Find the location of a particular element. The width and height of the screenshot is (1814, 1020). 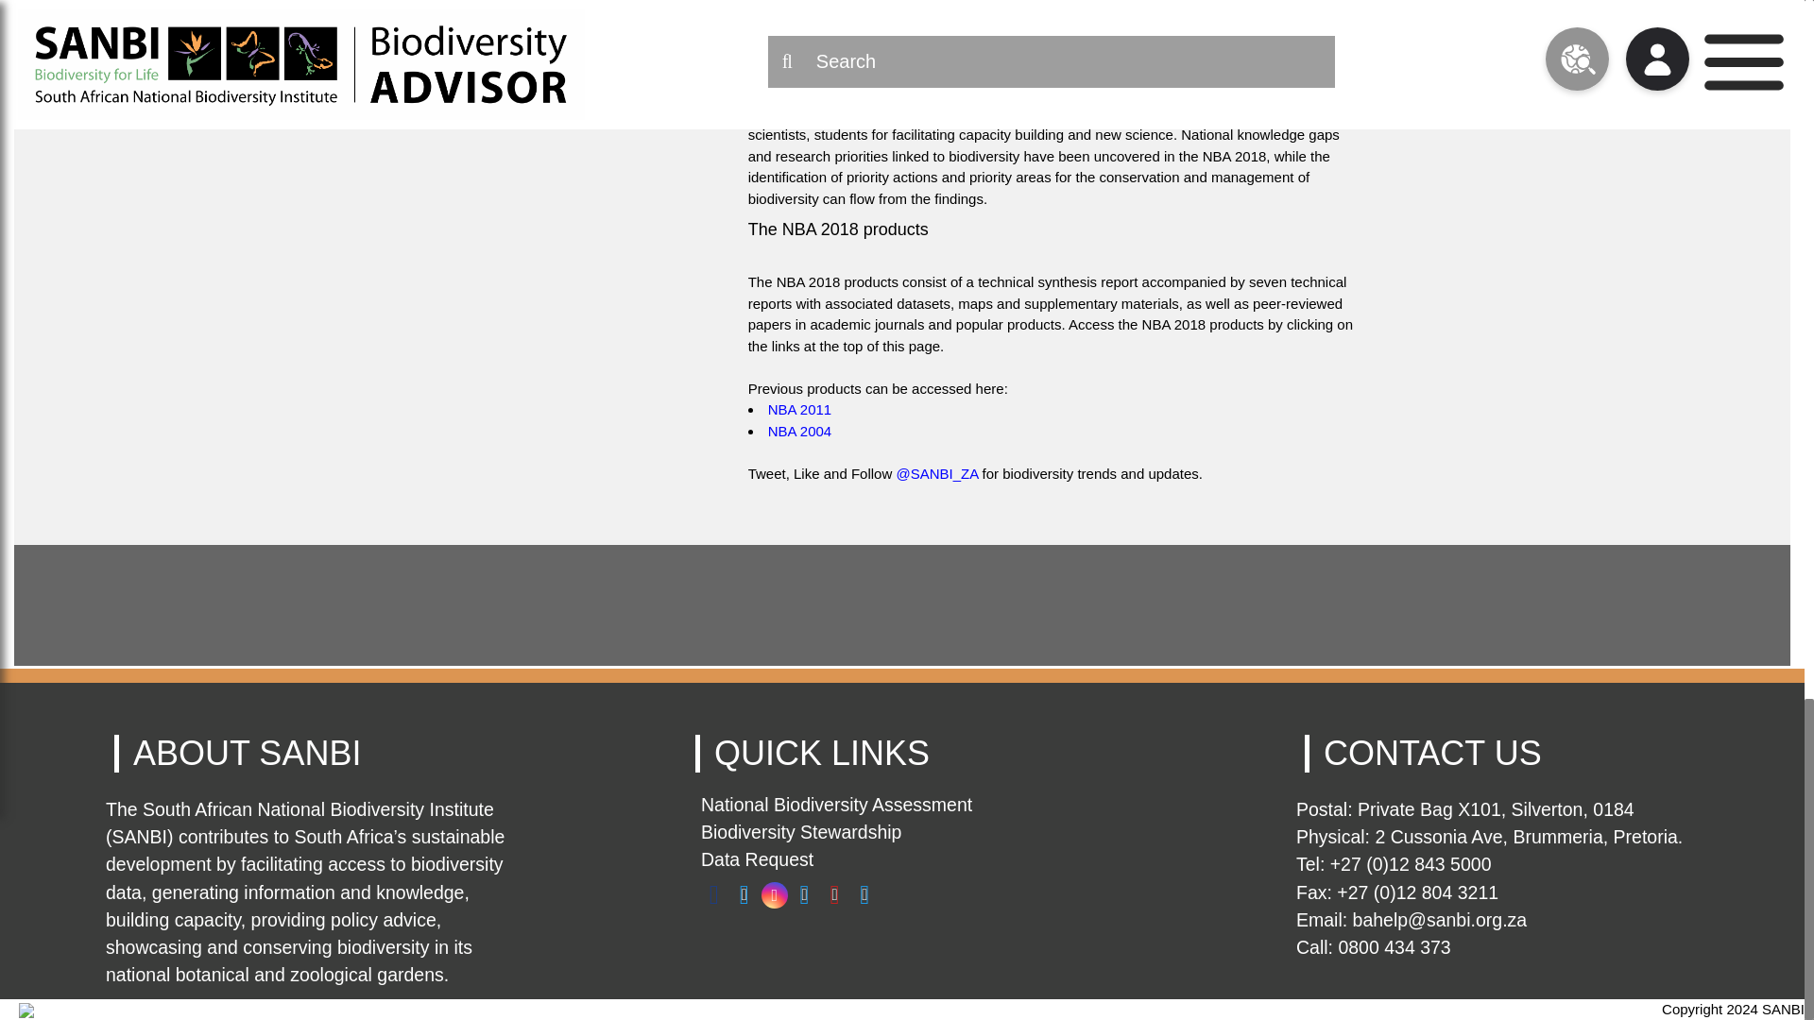

Biodiversity Stewardship is located at coordinates (801, 832).